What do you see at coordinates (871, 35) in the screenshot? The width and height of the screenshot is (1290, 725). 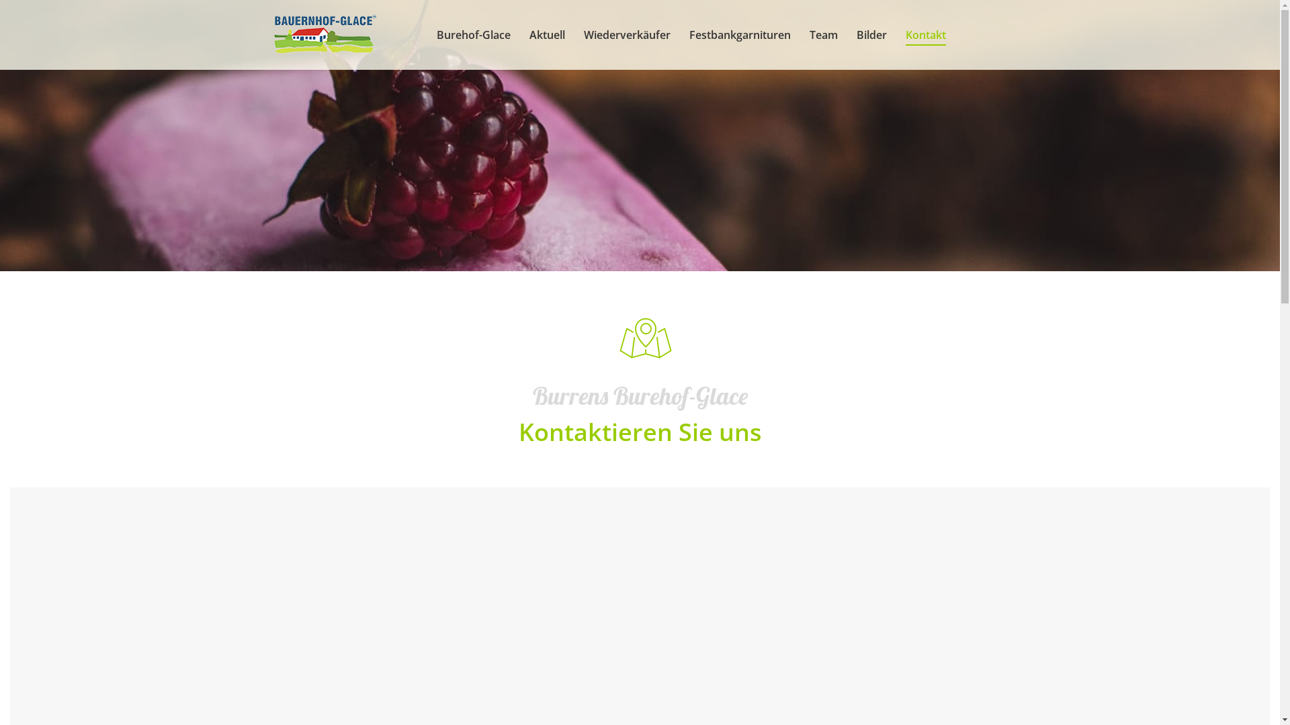 I see `Bilder` at bounding box center [871, 35].